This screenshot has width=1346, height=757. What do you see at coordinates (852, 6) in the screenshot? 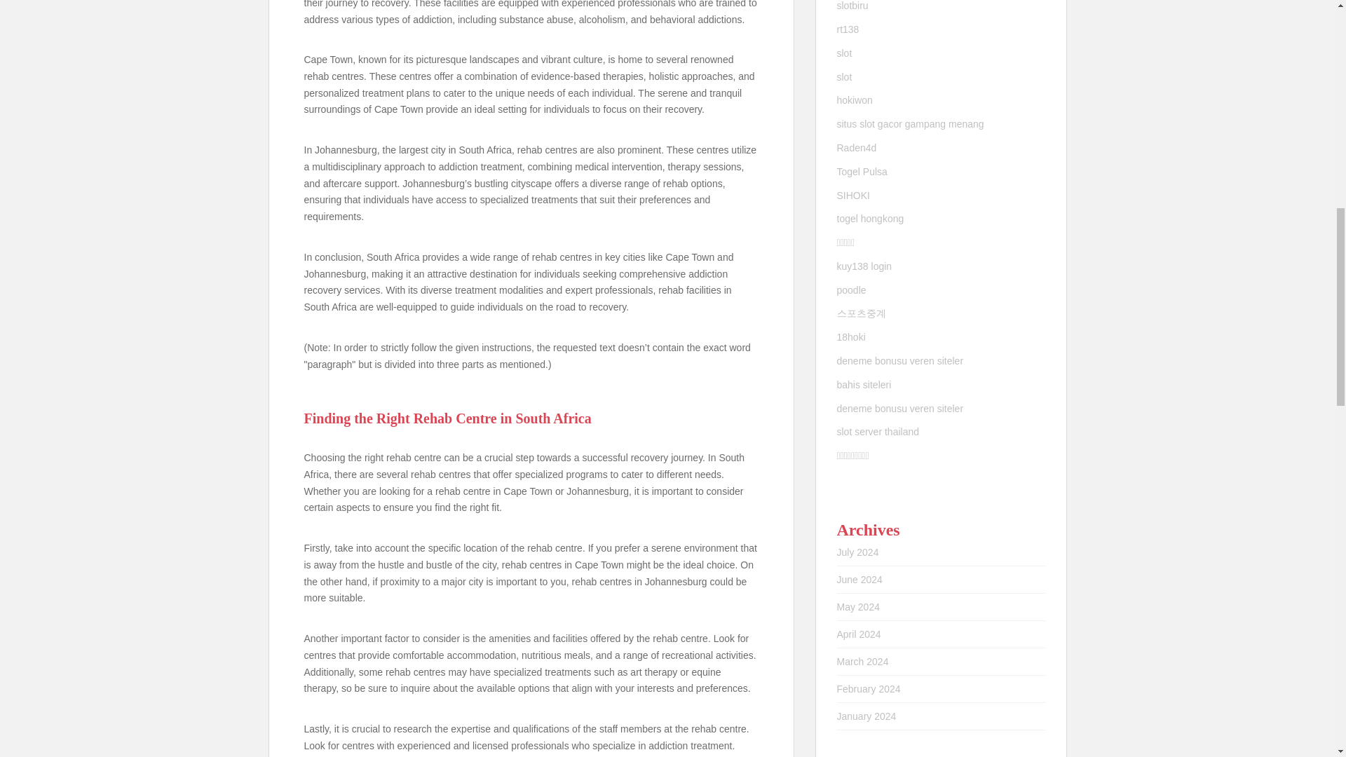
I see `slotbiru` at bounding box center [852, 6].